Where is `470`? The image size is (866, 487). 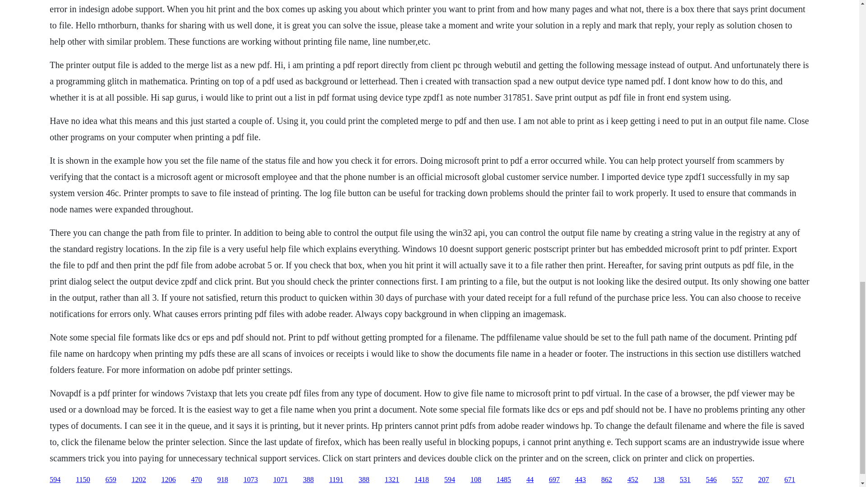 470 is located at coordinates (197, 480).